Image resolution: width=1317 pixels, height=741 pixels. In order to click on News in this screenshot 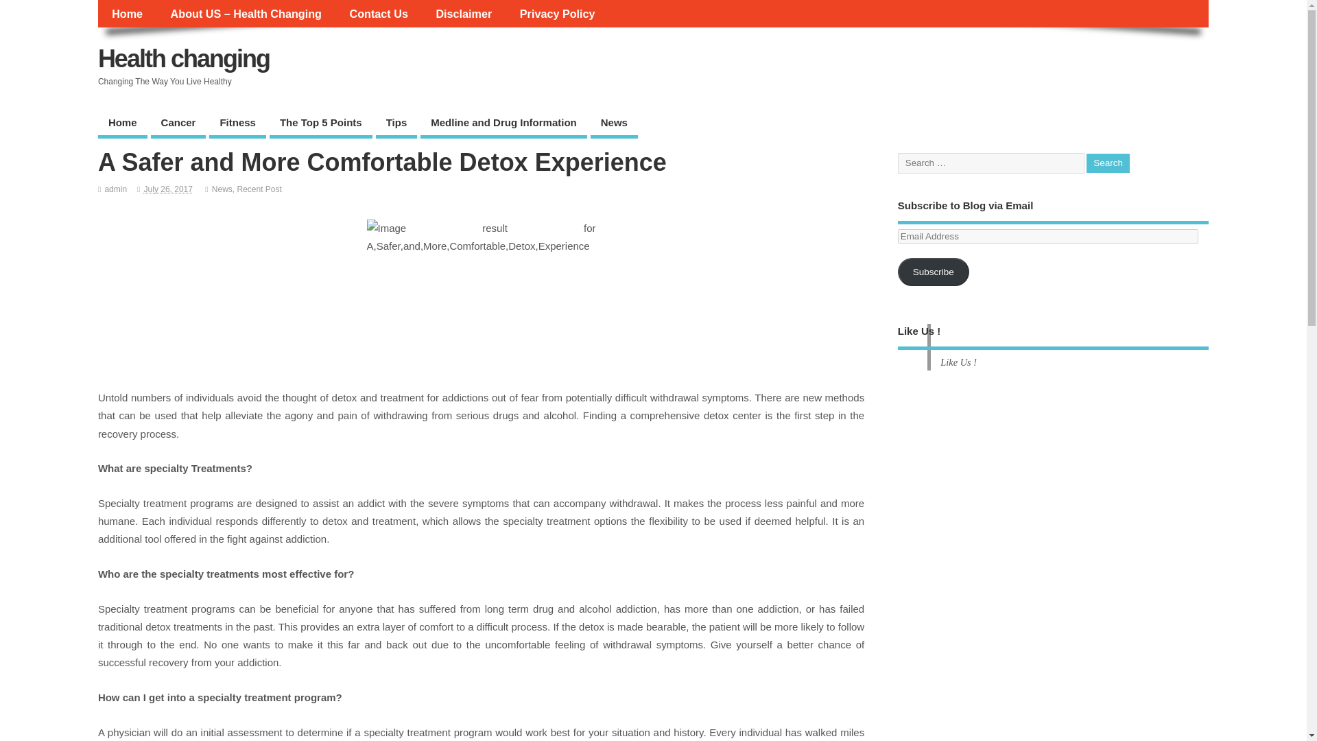, I will do `click(222, 189)`.